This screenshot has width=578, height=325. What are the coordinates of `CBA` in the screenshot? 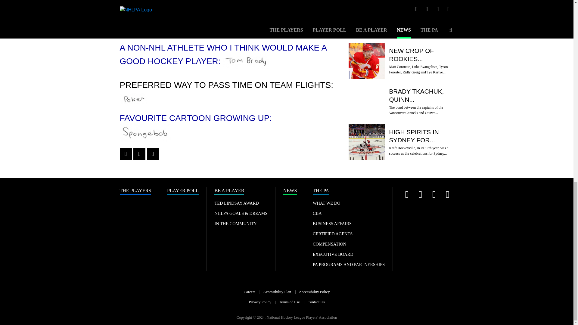 It's located at (317, 213).